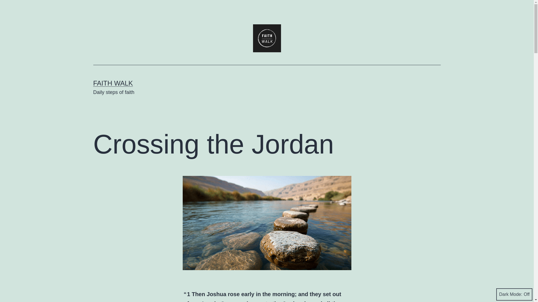 The image size is (538, 302). What do you see at coordinates (113, 83) in the screenshot?
I see `FAITH WALK` at bounding box center [113, 83].